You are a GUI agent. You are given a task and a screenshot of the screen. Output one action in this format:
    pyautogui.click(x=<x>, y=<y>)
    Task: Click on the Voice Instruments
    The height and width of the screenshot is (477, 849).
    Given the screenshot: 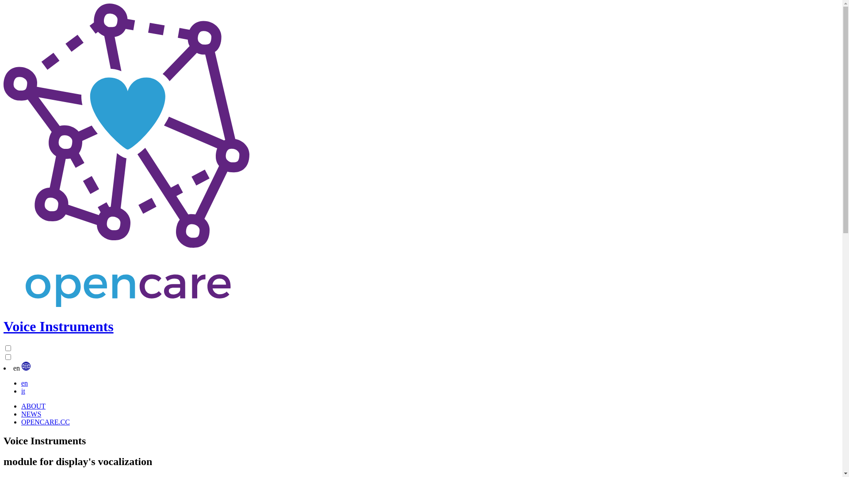 What is the action you would take?
    pyautogui.click(x=421, y=318)
    